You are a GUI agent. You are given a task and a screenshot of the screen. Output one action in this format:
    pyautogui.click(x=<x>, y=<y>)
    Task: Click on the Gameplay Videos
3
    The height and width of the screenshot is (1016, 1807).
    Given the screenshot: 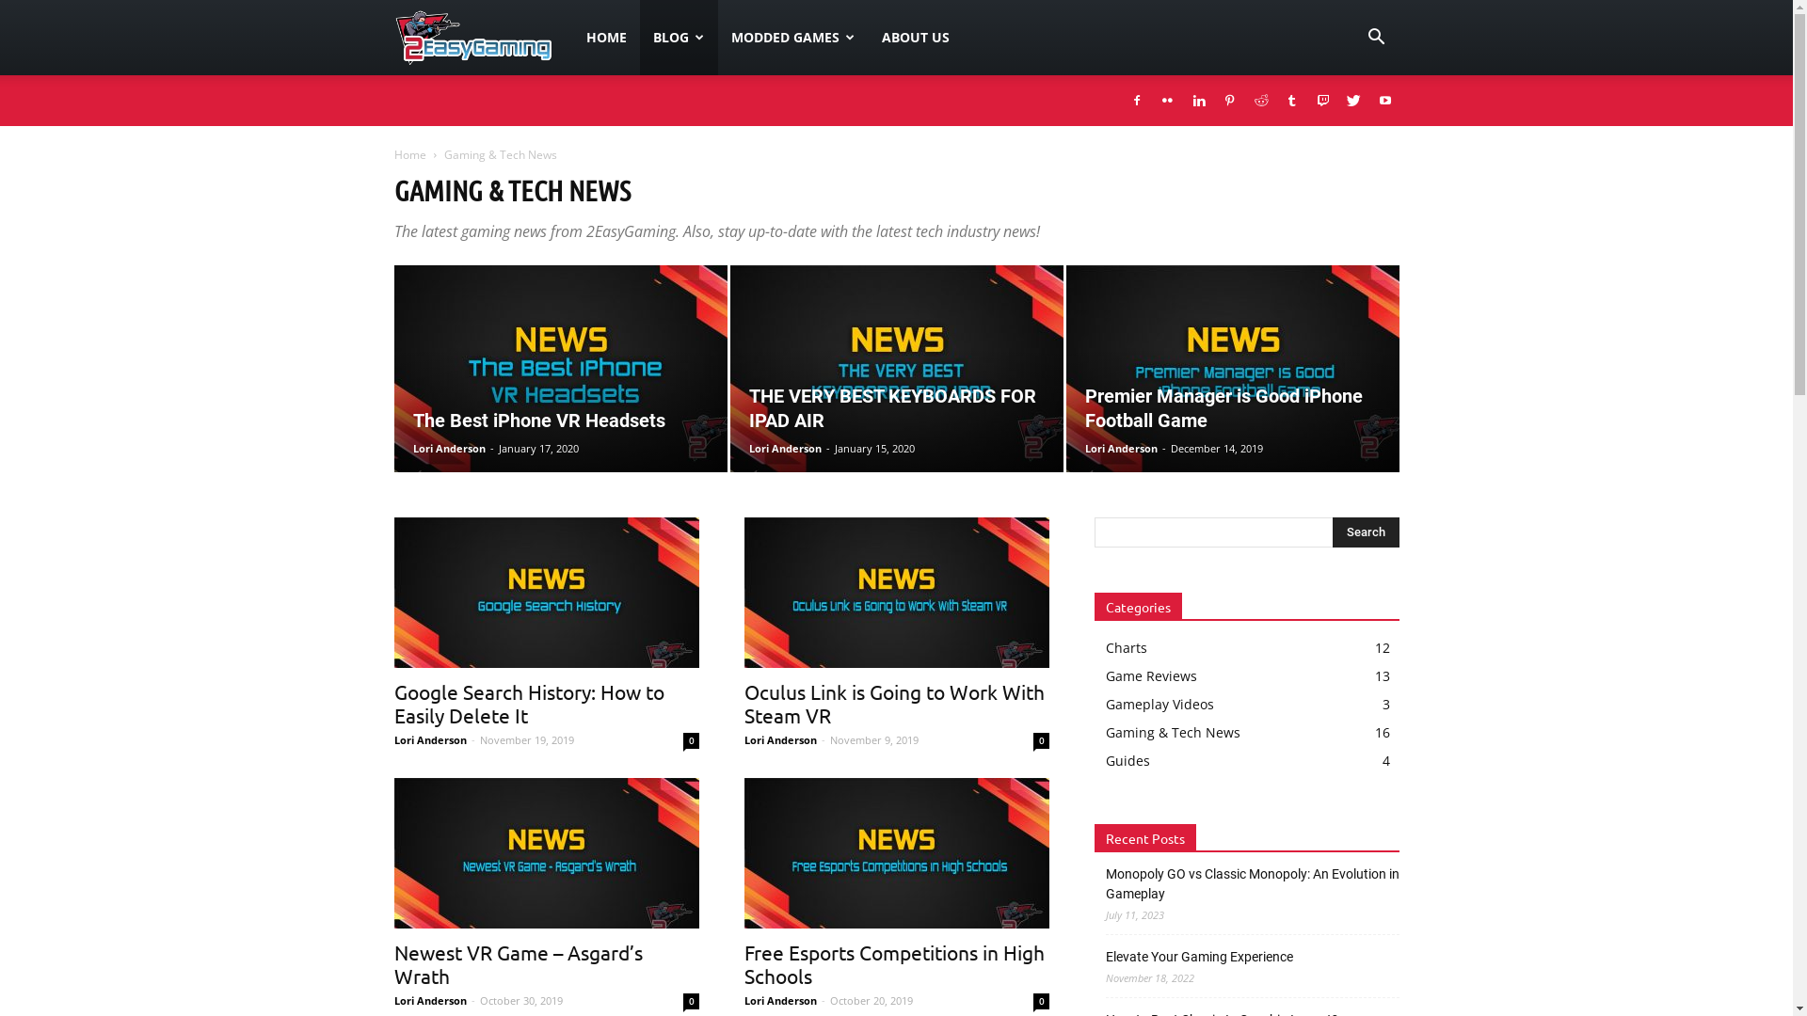 What is the action you would take?
    pyautogui.click(x=1159, y=704)
    